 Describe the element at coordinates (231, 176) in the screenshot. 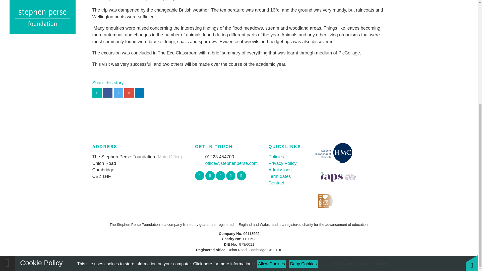

I see `YouTube` at that location.